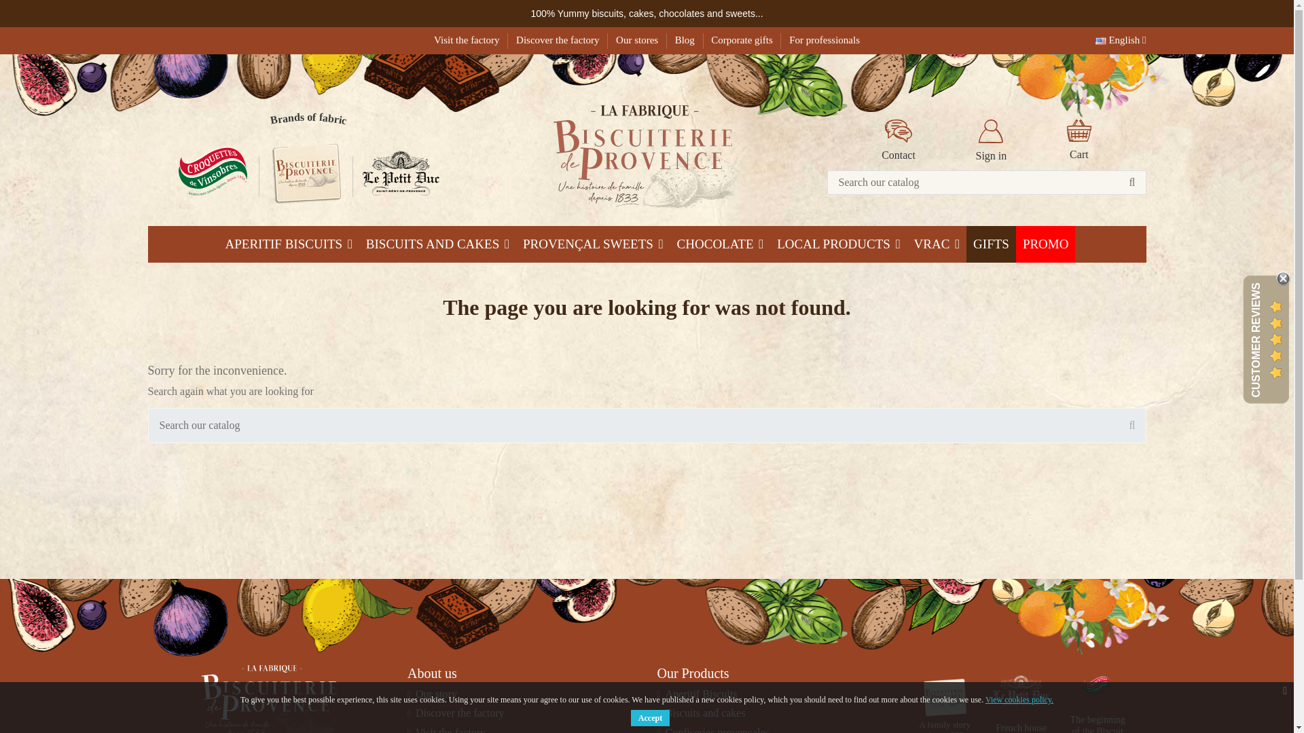 The height and width of the screenshot is (733, 1304). What do you see at coordinates (468, 39) in the screenshot?
I see `Visit the factory` at bounding box center [468, 39].